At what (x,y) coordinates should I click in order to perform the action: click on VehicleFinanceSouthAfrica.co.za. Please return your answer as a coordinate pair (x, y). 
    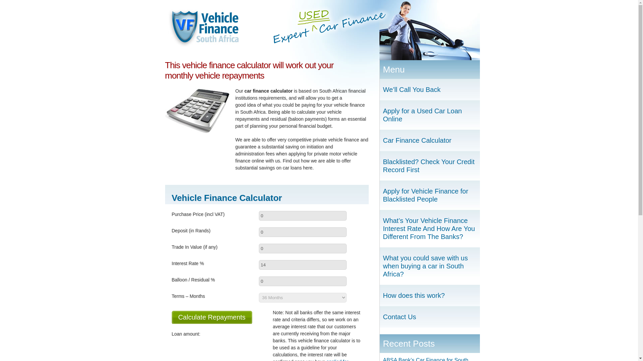
    Looking at the image, I should click on (203, 28).